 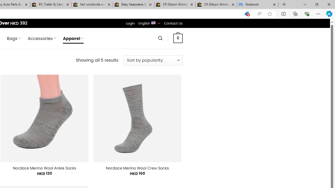 What do you see at coordinates (153, 22) in the screenshot?
I see `English` at bounding box center [153, 22].